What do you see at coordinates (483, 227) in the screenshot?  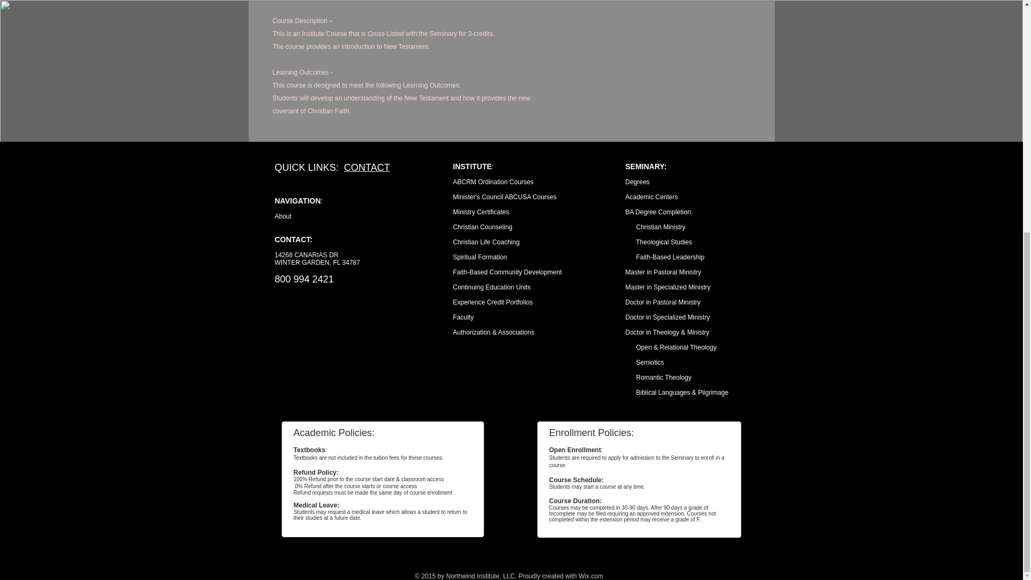 I see `Christian Counseling` at bounding box center [483, 227].